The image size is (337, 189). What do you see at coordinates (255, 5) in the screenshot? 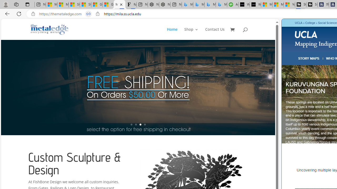
I see `What's the best AI voice generator? - voice.ai` at bounding box center [255, 5].